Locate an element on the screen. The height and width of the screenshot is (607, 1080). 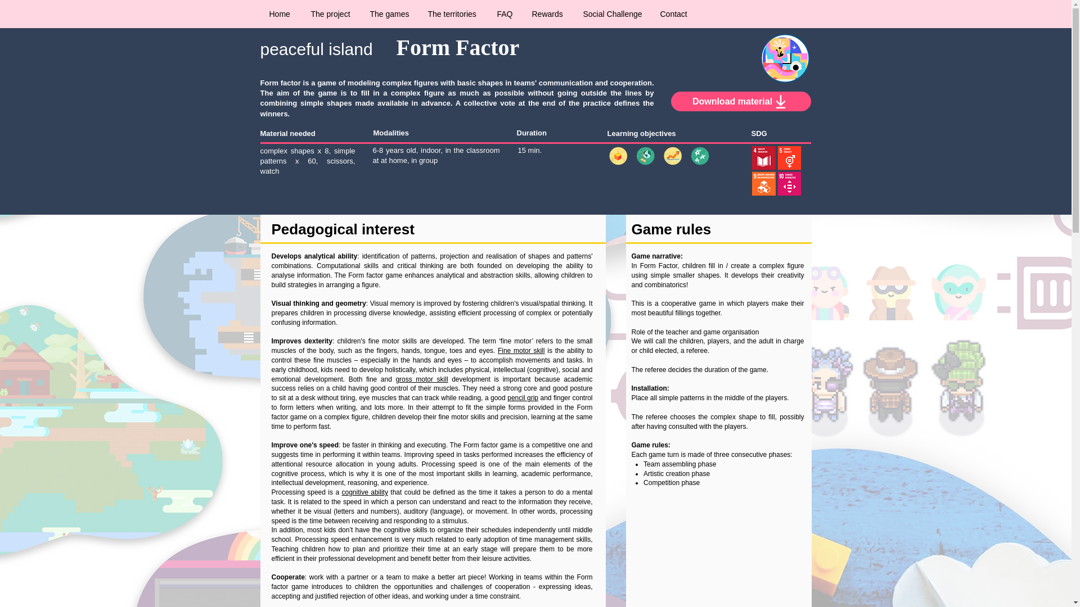
The games is located at coordinates (389, 13).